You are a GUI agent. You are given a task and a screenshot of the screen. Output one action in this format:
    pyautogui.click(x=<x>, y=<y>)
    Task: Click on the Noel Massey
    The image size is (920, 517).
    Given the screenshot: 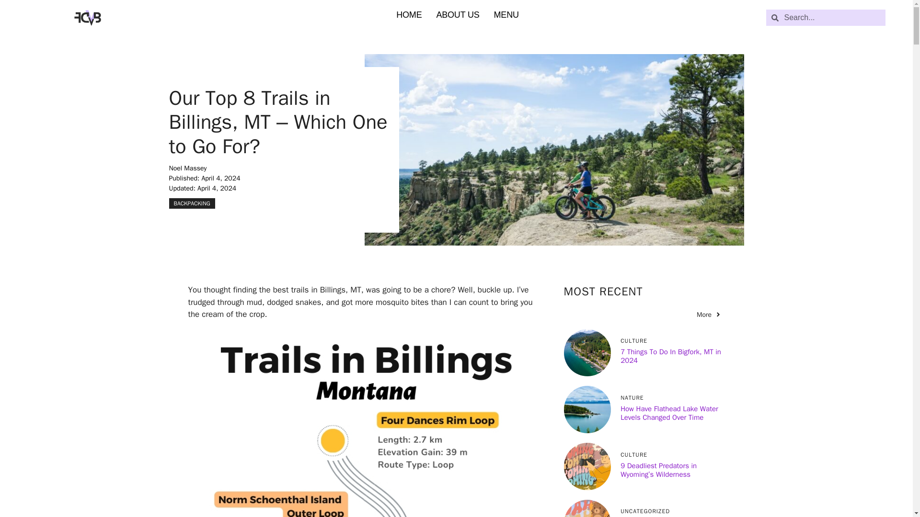 What is the action you would take?
    pyautogui.click(x=187, y=168)
    